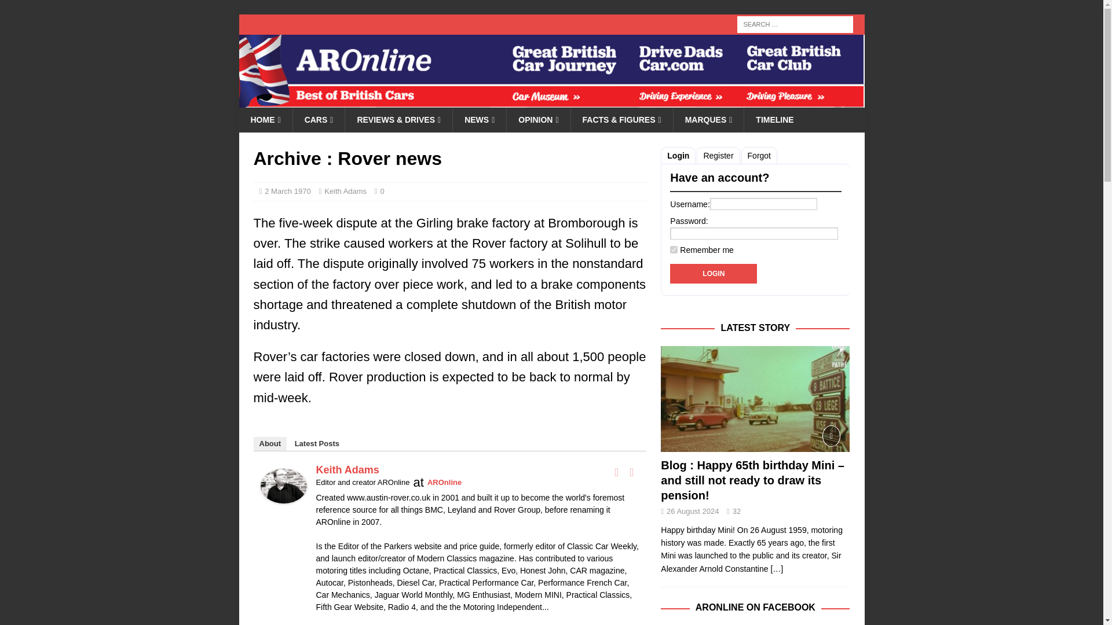 Image resolution: width=1112 pixels, height=625 pixels. Describe the element at coordinates (776, 569) in the screenshot. I see `Archive : Rover news` at that location.